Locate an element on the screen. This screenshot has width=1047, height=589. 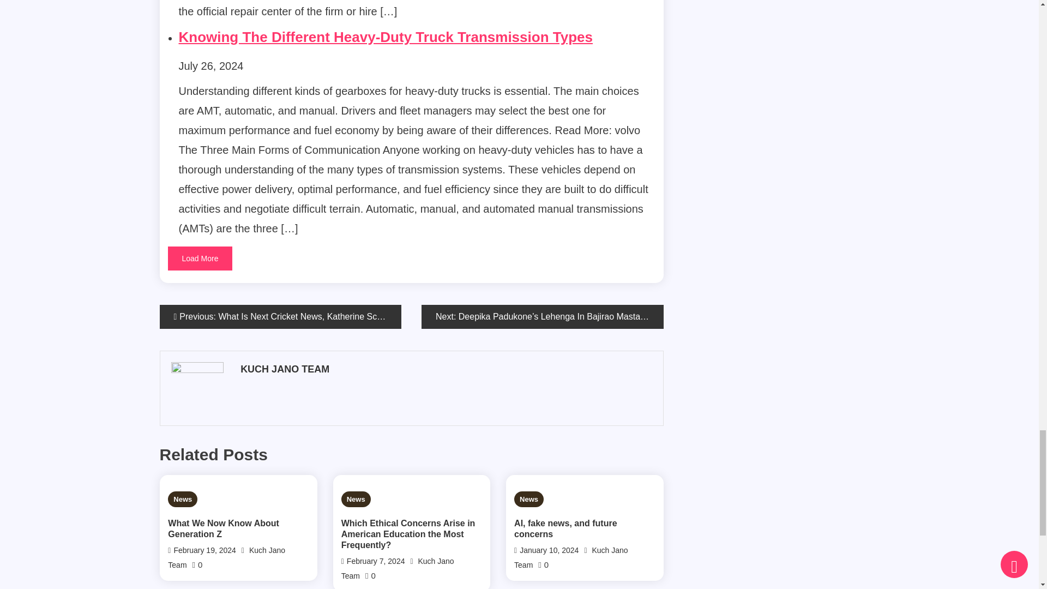
What We Now Know About Generation Z is located at coordinates (238, 529).